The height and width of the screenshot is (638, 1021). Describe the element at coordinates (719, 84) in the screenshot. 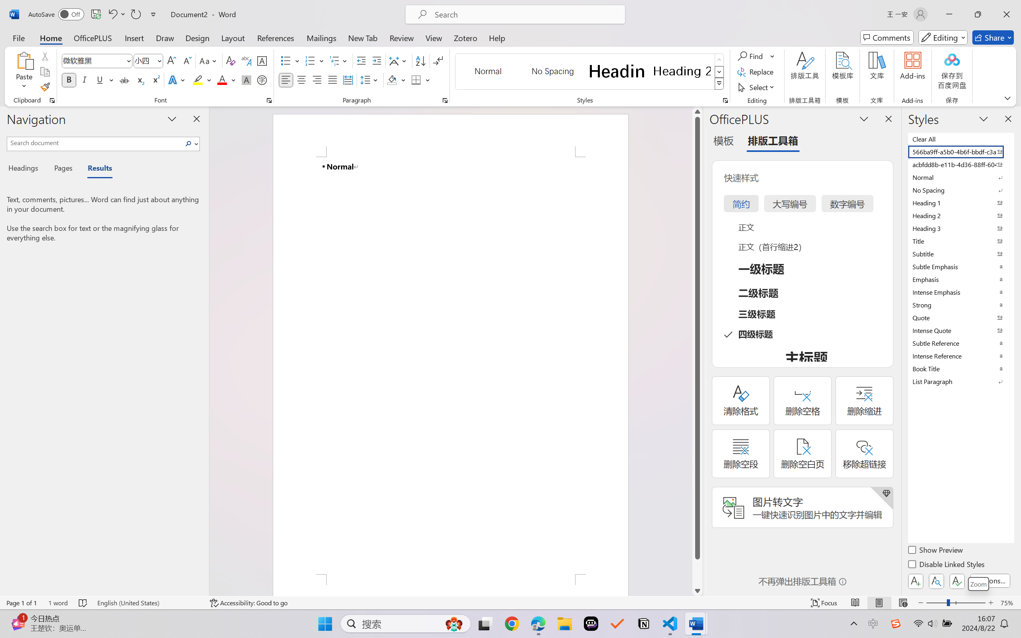

I see `Styles` at that location.